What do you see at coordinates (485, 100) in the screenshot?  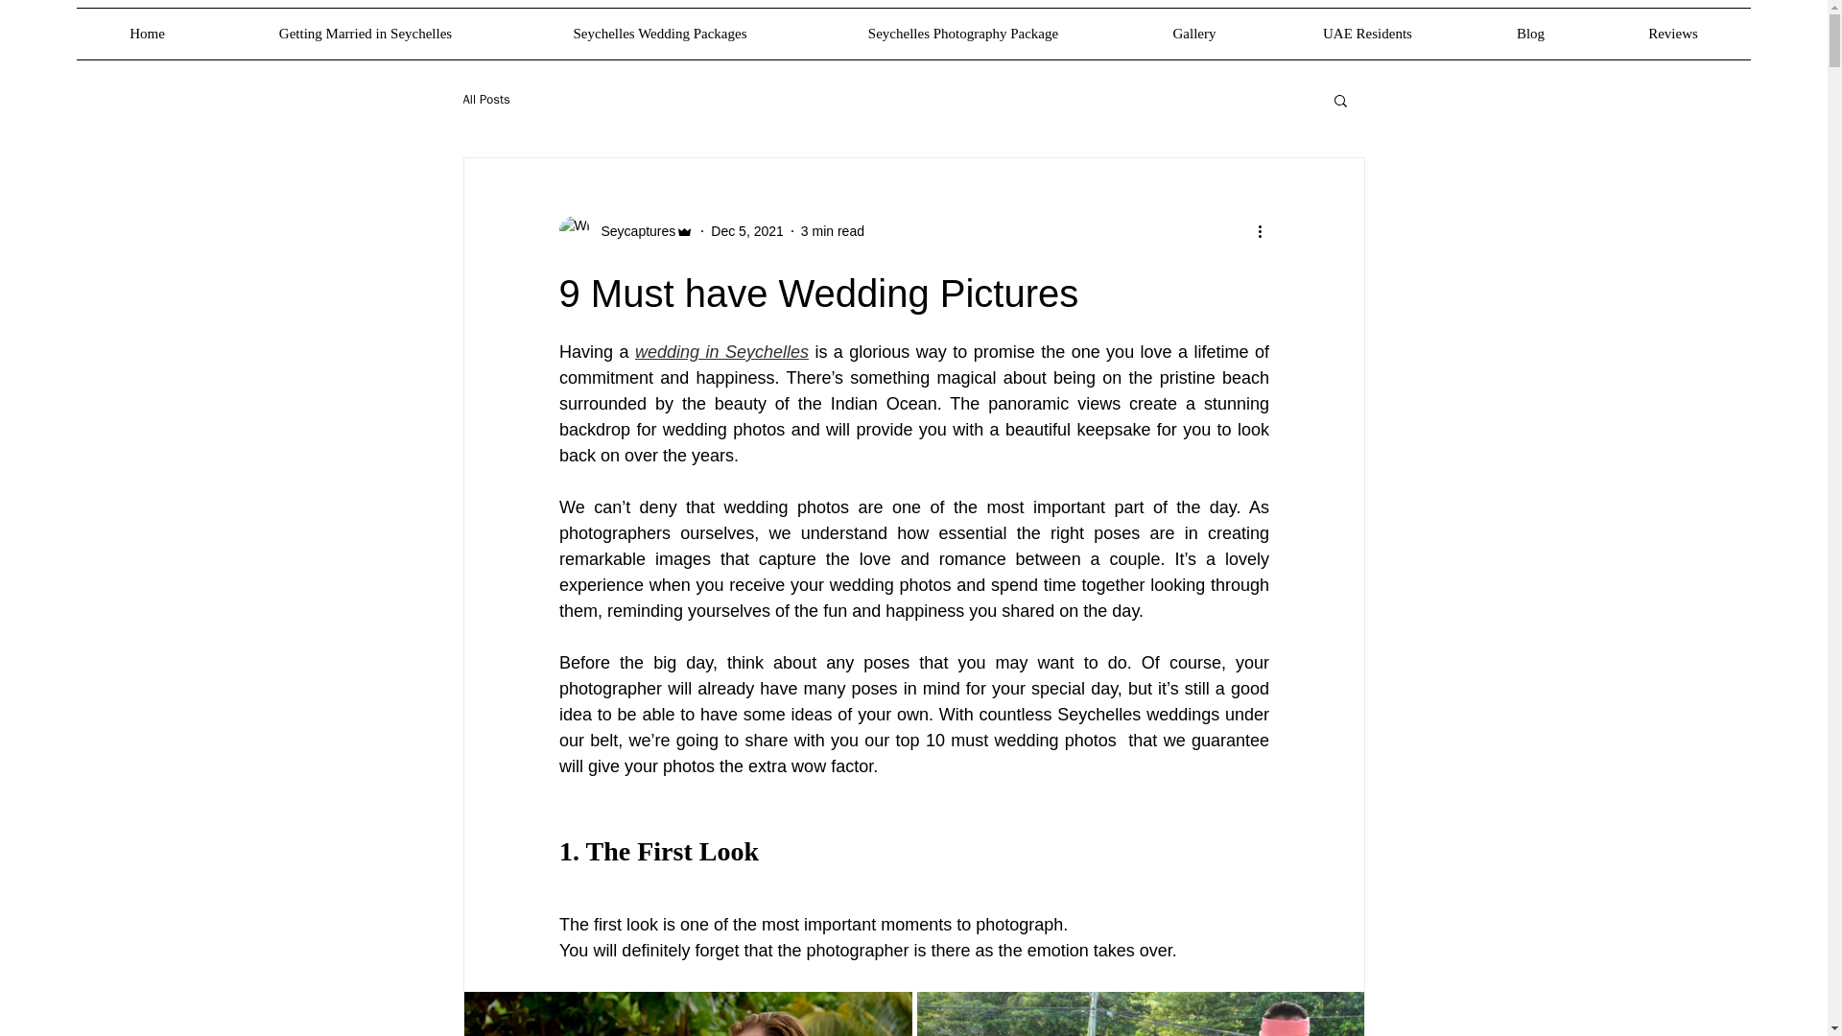 I see `All Posts` at bounding box center [485, 100].